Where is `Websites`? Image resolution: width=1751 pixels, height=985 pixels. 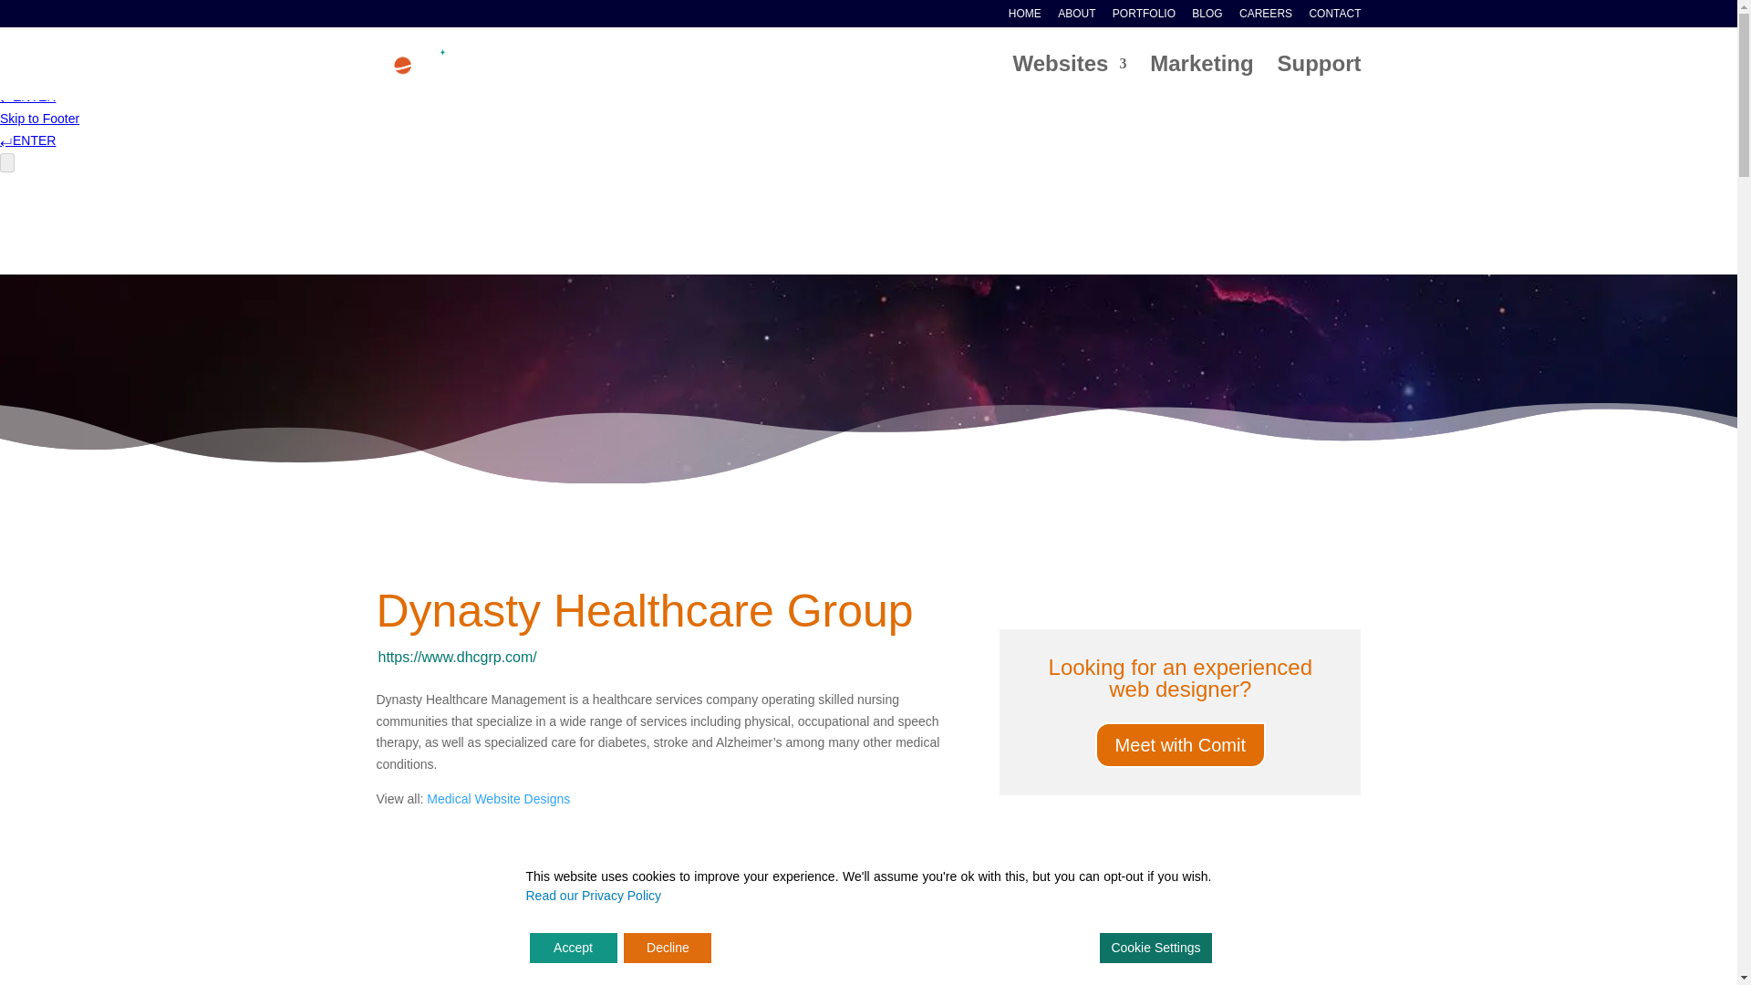 Websites is located at coordinates (1069, 78).